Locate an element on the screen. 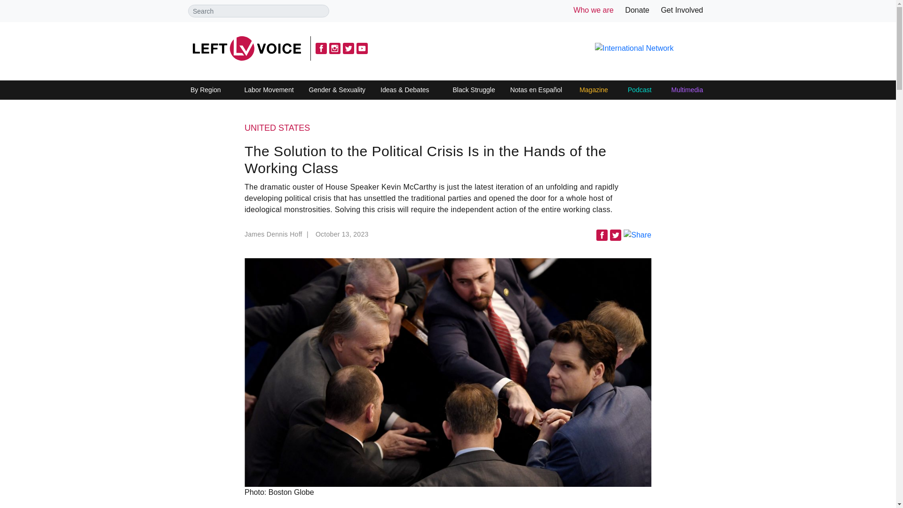 Image resolution: width=903 pixels, height=508 pixels. Get Involved is located at coordinates (682, 10).